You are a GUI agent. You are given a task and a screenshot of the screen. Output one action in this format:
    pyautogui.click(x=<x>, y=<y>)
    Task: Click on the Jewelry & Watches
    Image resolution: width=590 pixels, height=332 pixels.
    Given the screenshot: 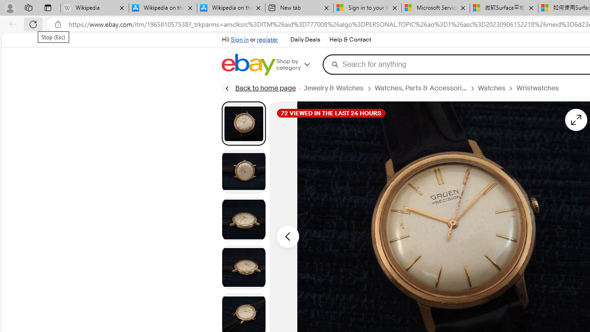 What is the action you would take?
    pyautogui.click(x=333, y=88)
    